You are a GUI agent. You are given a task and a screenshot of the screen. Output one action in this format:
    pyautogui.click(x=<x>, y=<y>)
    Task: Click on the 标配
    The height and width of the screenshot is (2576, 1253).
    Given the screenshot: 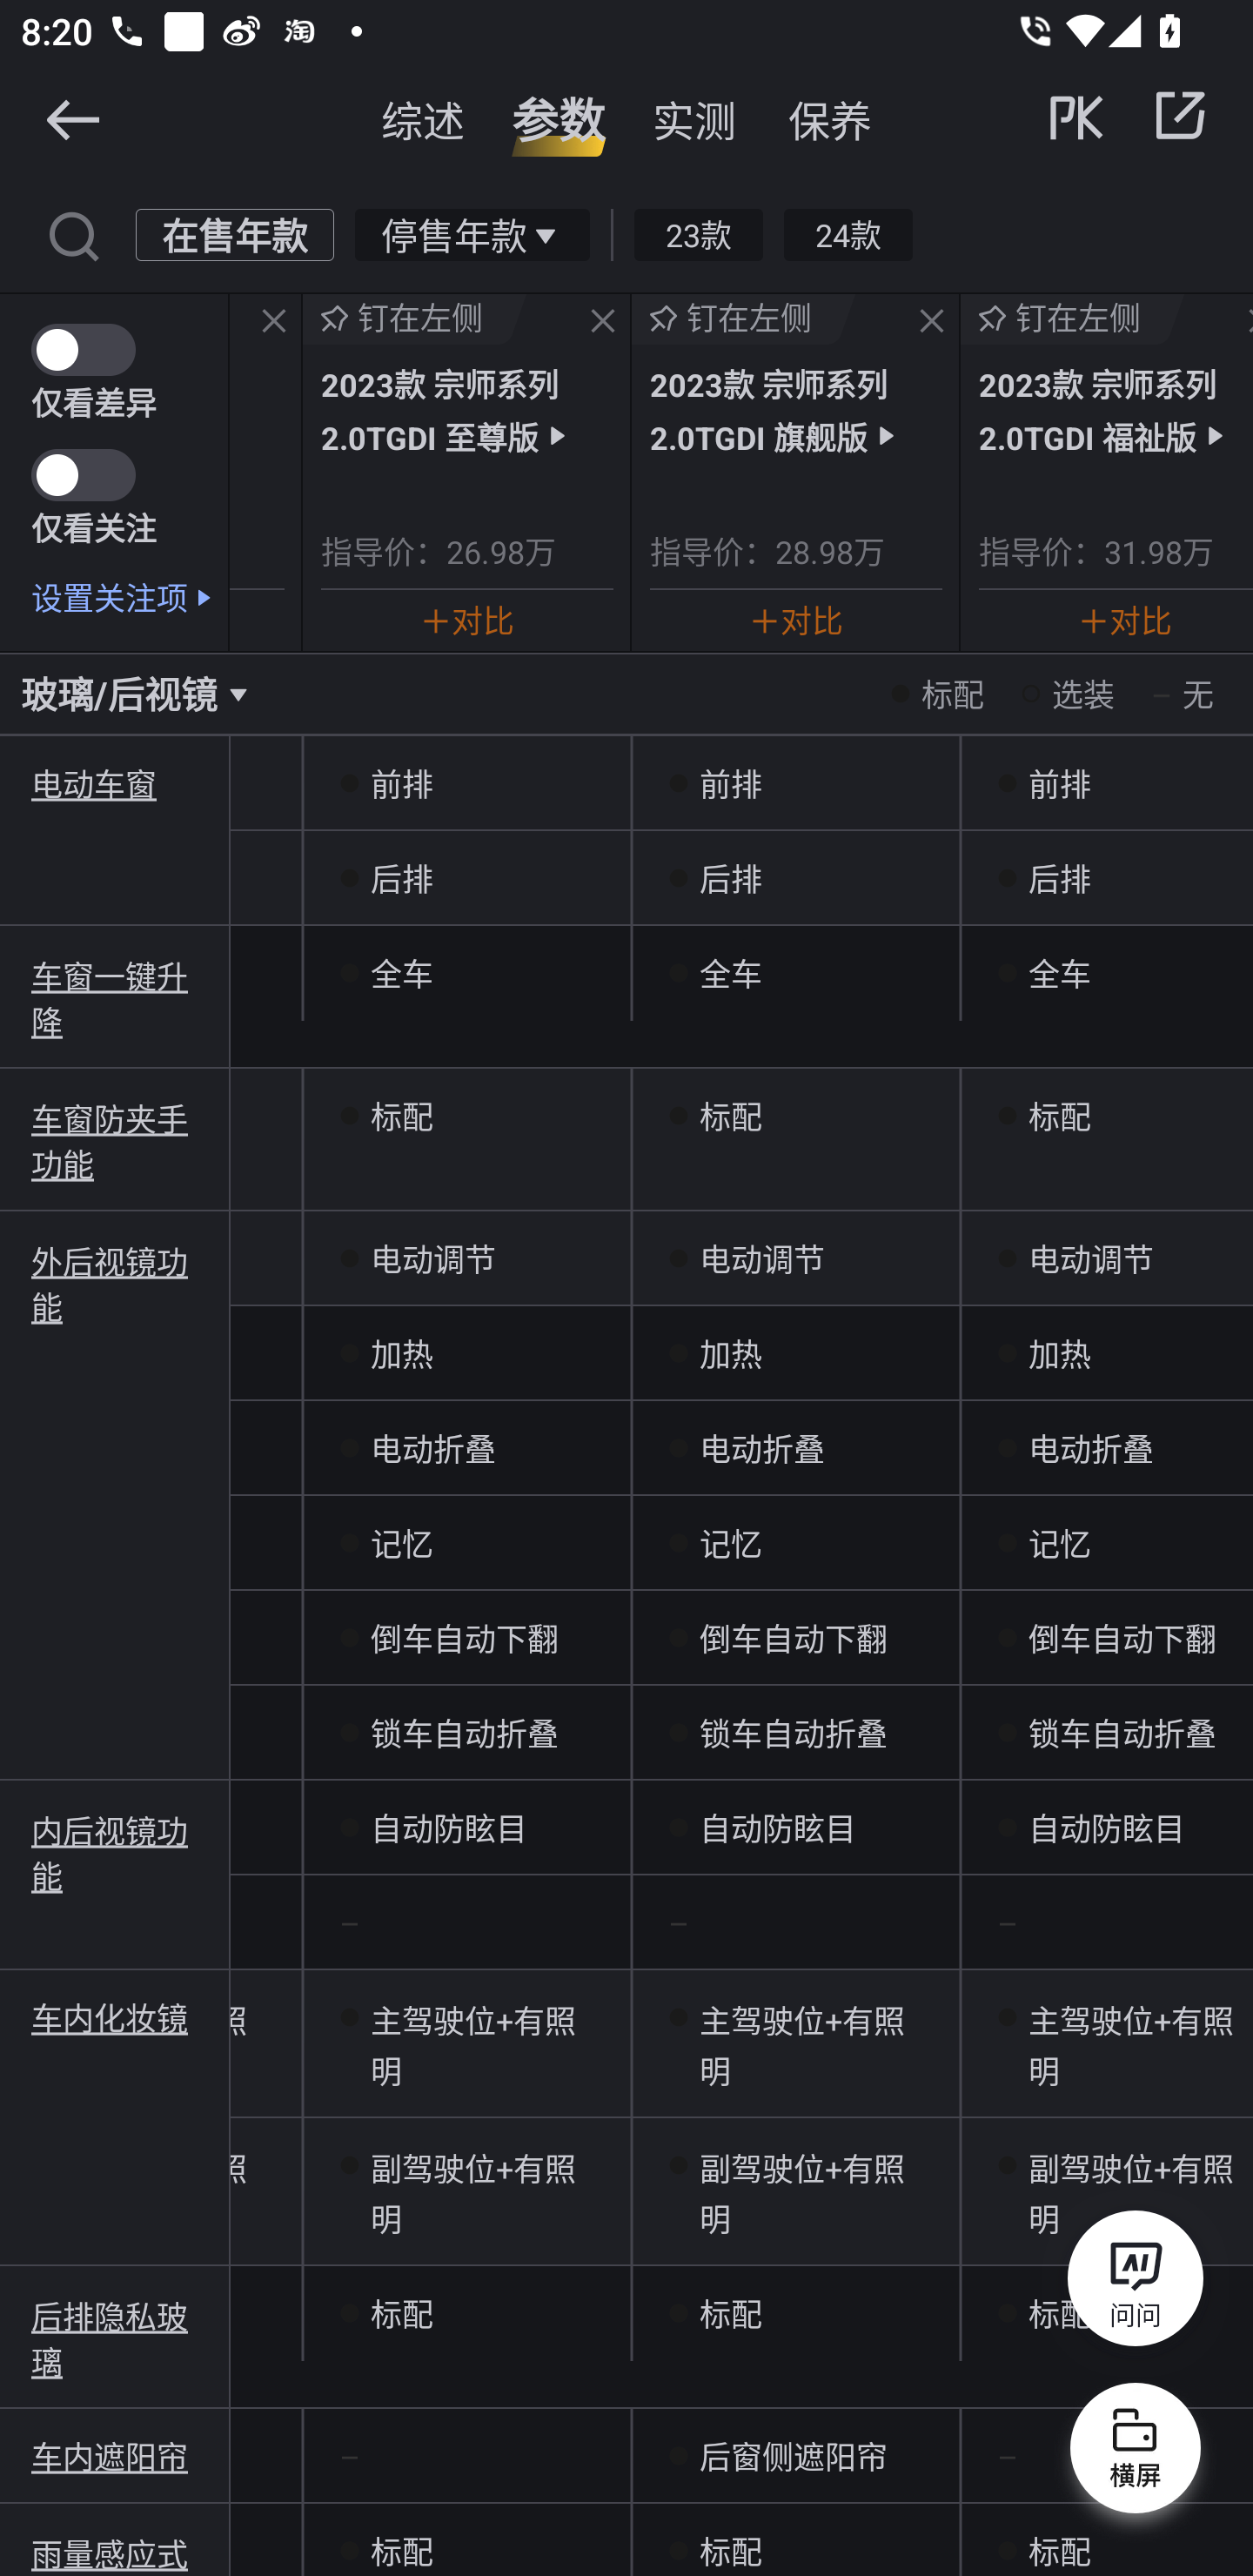 What is the action you would take?
    pyautogui.click(x=795, y=2539)
    